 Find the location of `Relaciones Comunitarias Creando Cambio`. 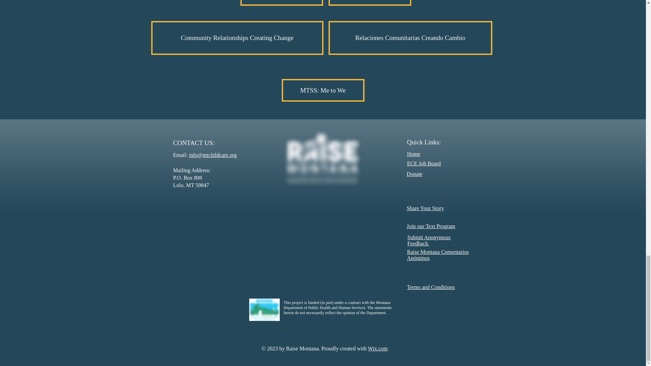

Relaciones Comunitarias Creando Cambio is located at coordinates (410, 38).